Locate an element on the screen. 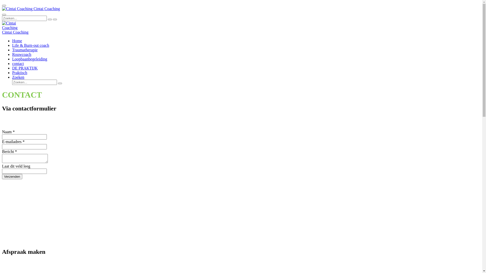 This screenshot has height=273, width=486. Cintai Coaching is located at coordinates (15, 32).